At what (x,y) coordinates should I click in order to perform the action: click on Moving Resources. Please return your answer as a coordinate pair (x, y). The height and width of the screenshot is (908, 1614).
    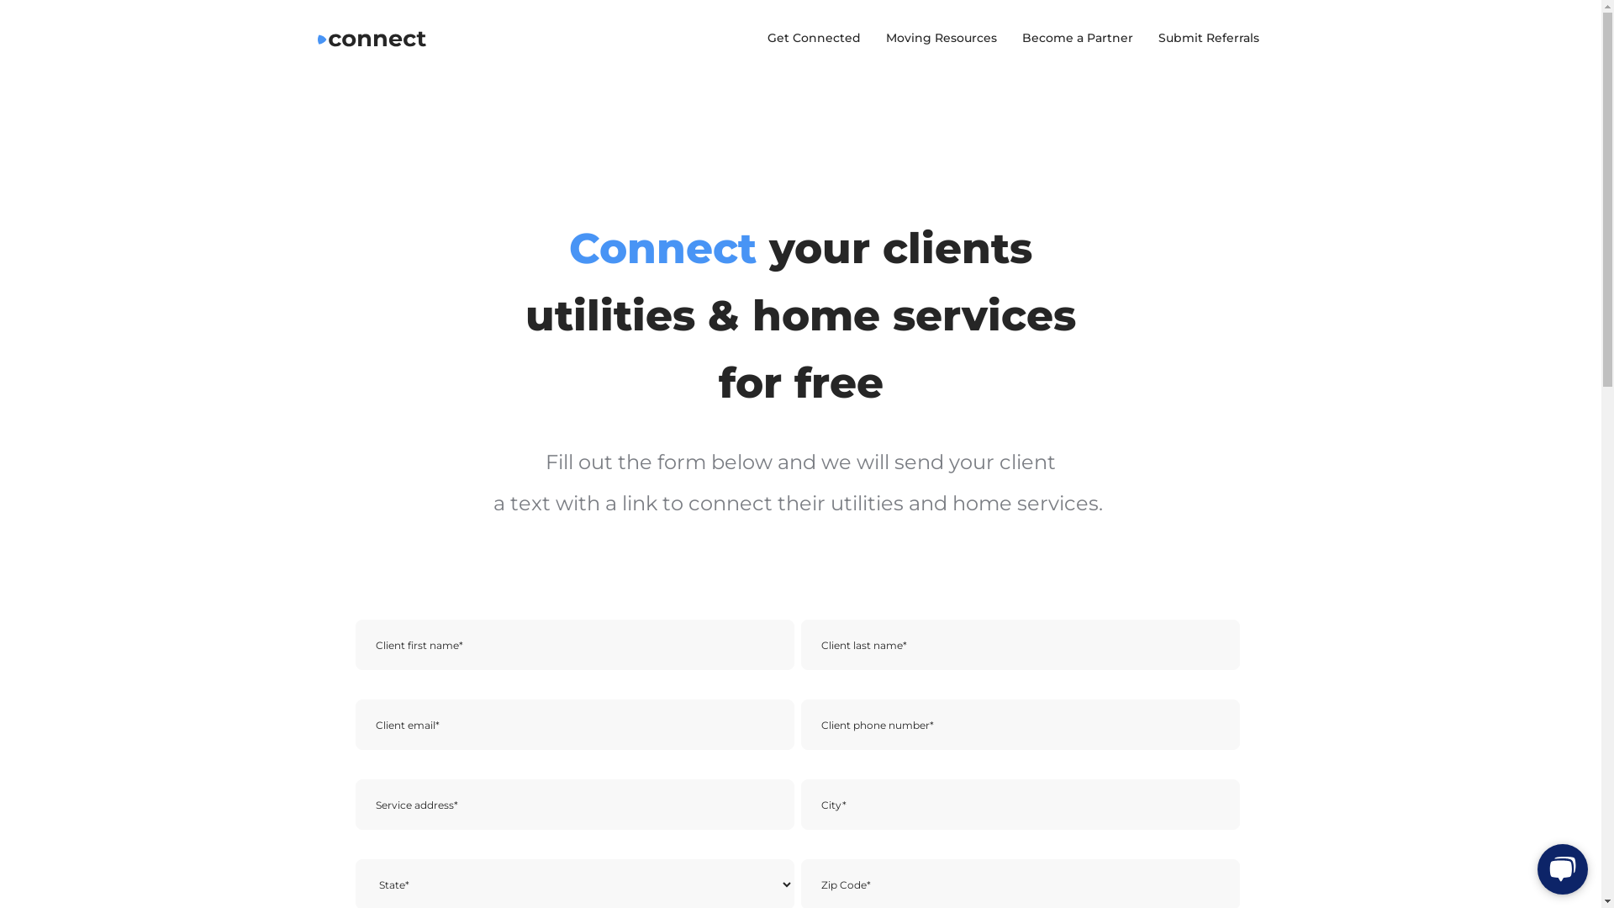
    Looking at the image, I should click on (941, 38).